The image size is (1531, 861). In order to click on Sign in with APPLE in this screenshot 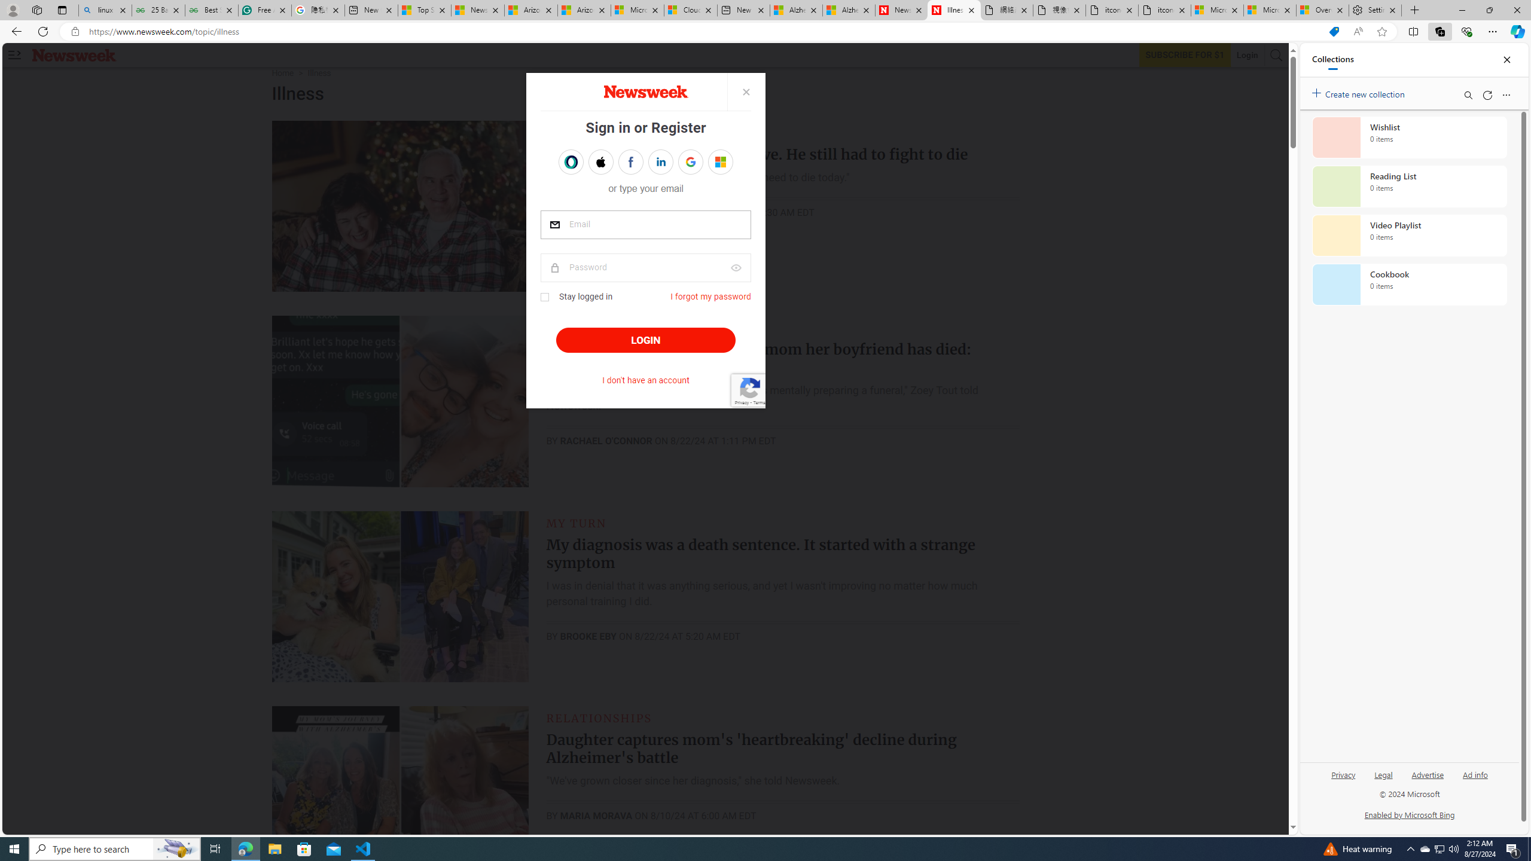, I will do `click(600, 162)`.